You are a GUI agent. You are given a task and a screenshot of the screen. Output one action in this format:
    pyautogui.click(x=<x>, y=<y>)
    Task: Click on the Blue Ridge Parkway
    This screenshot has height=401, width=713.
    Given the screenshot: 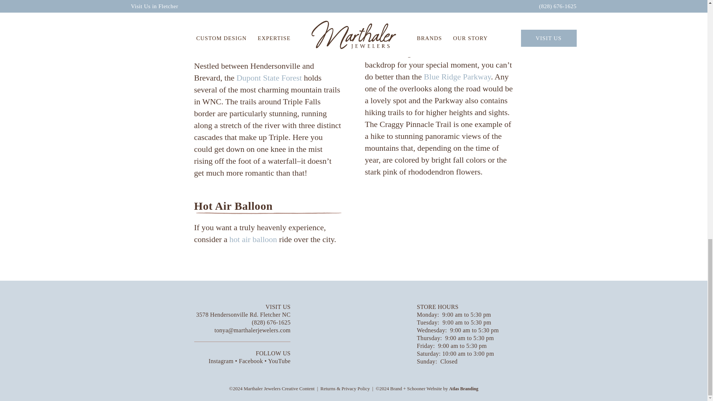 What is the action you would take?
    pyautogui.click(x=457, y=76)
    